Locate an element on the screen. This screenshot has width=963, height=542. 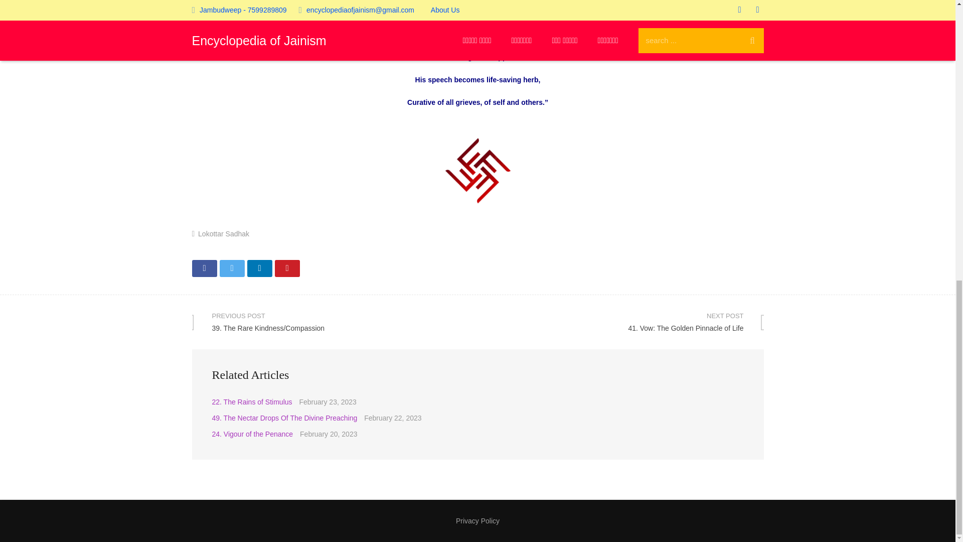
24. Vigour of the Penance is located at coordinates (252, 434).